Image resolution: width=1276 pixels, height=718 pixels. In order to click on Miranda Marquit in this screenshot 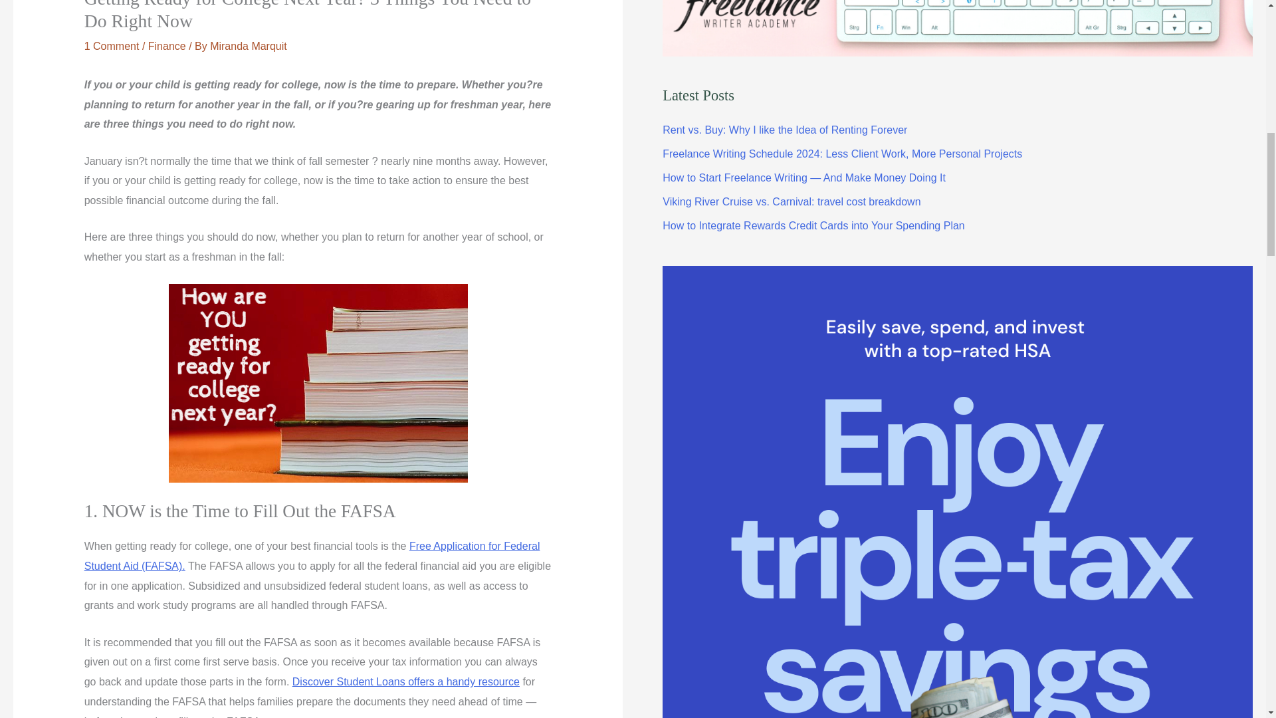, I will do `click(249, 45)`.